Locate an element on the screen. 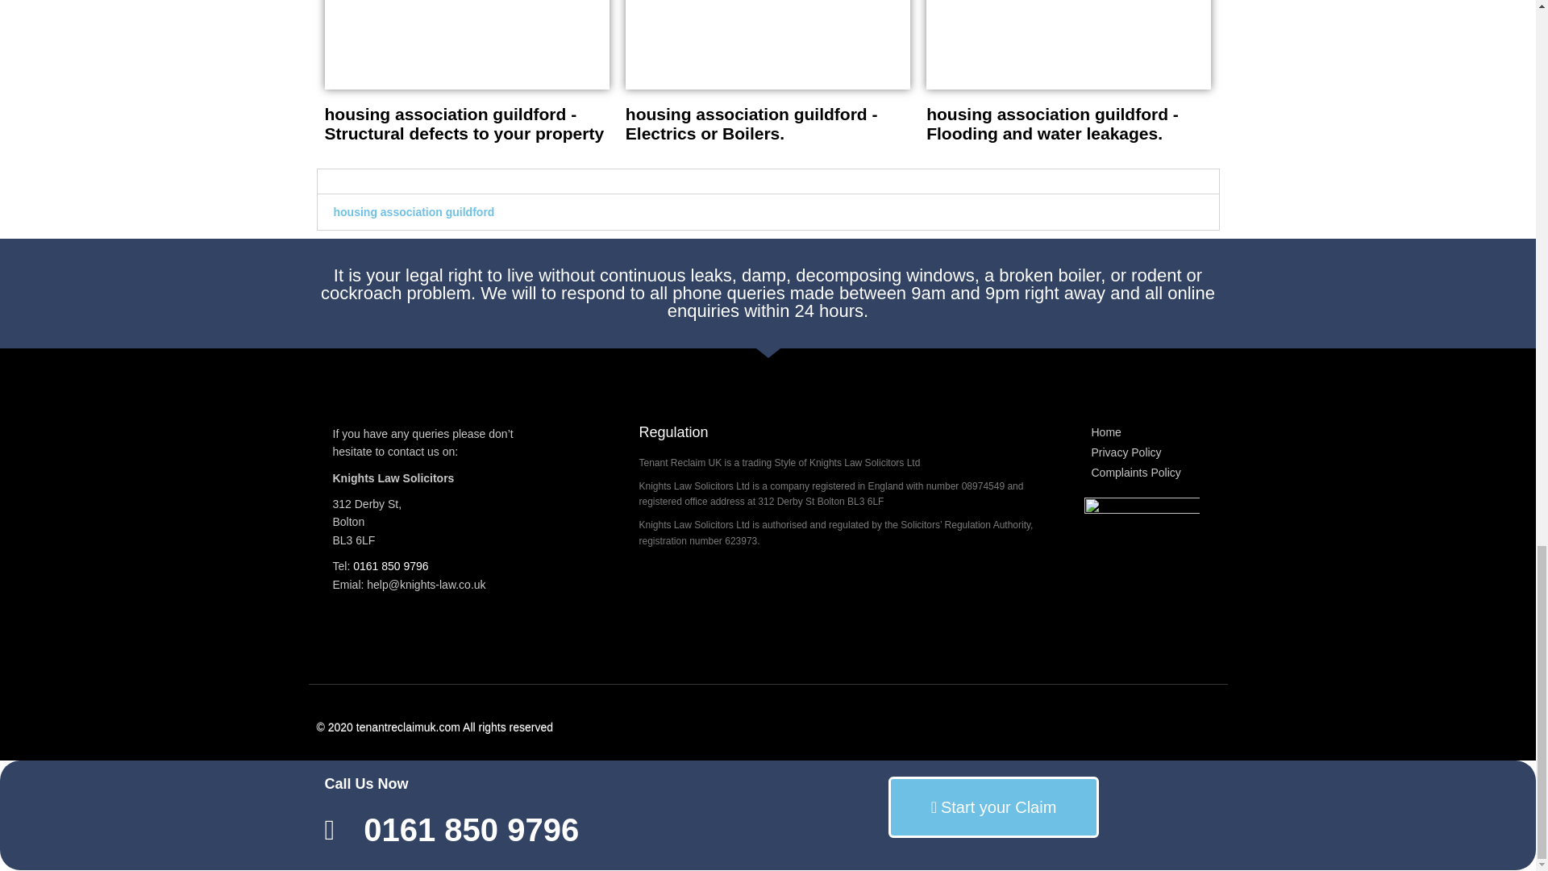 The image size is (1548, 871). Complaints Policy is located at coordinates (1142, 473).